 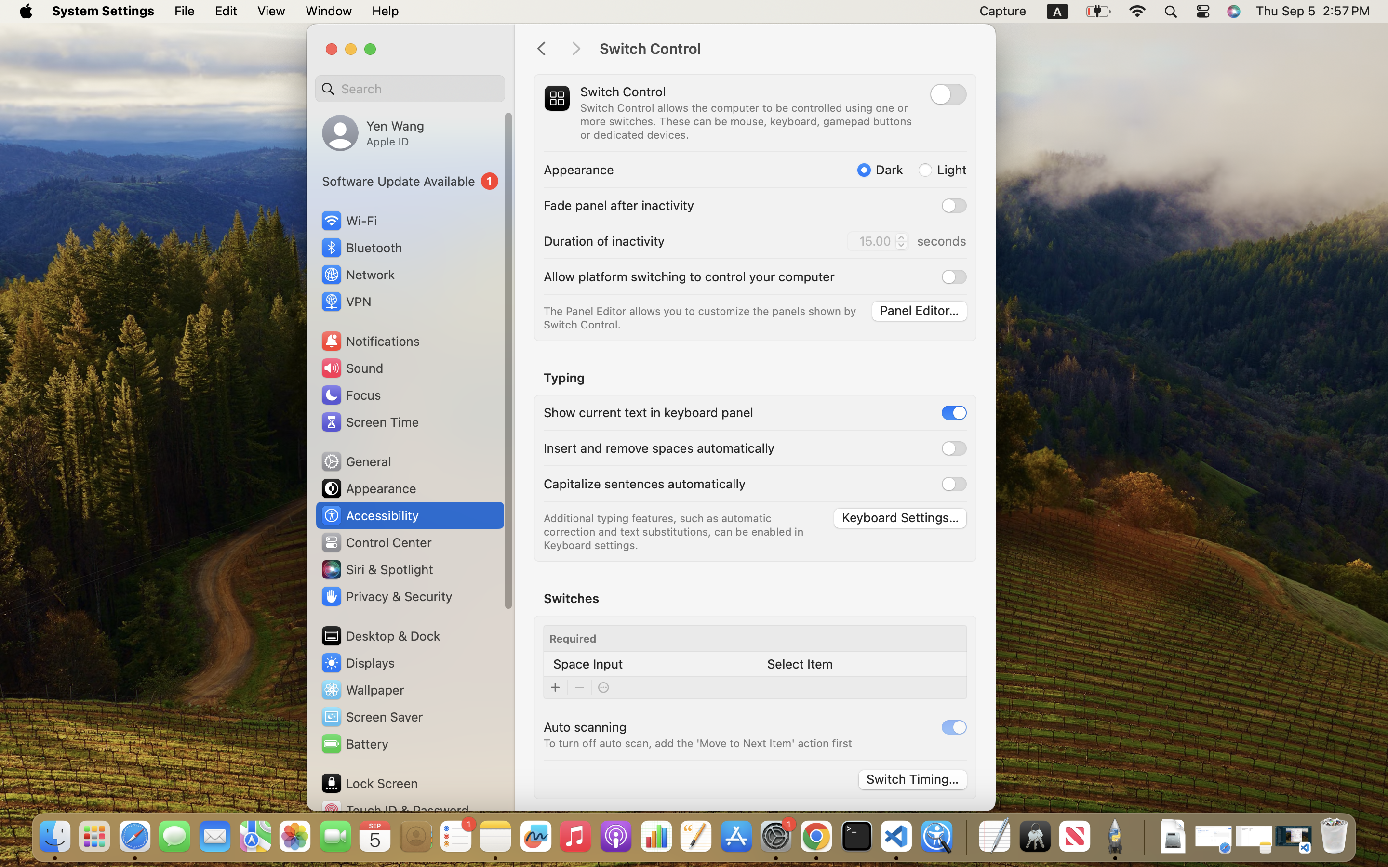 What do you see at coordinates (362, 690) in the screenshot?
I see `Wallpaper` at bounding box center [362, 690].